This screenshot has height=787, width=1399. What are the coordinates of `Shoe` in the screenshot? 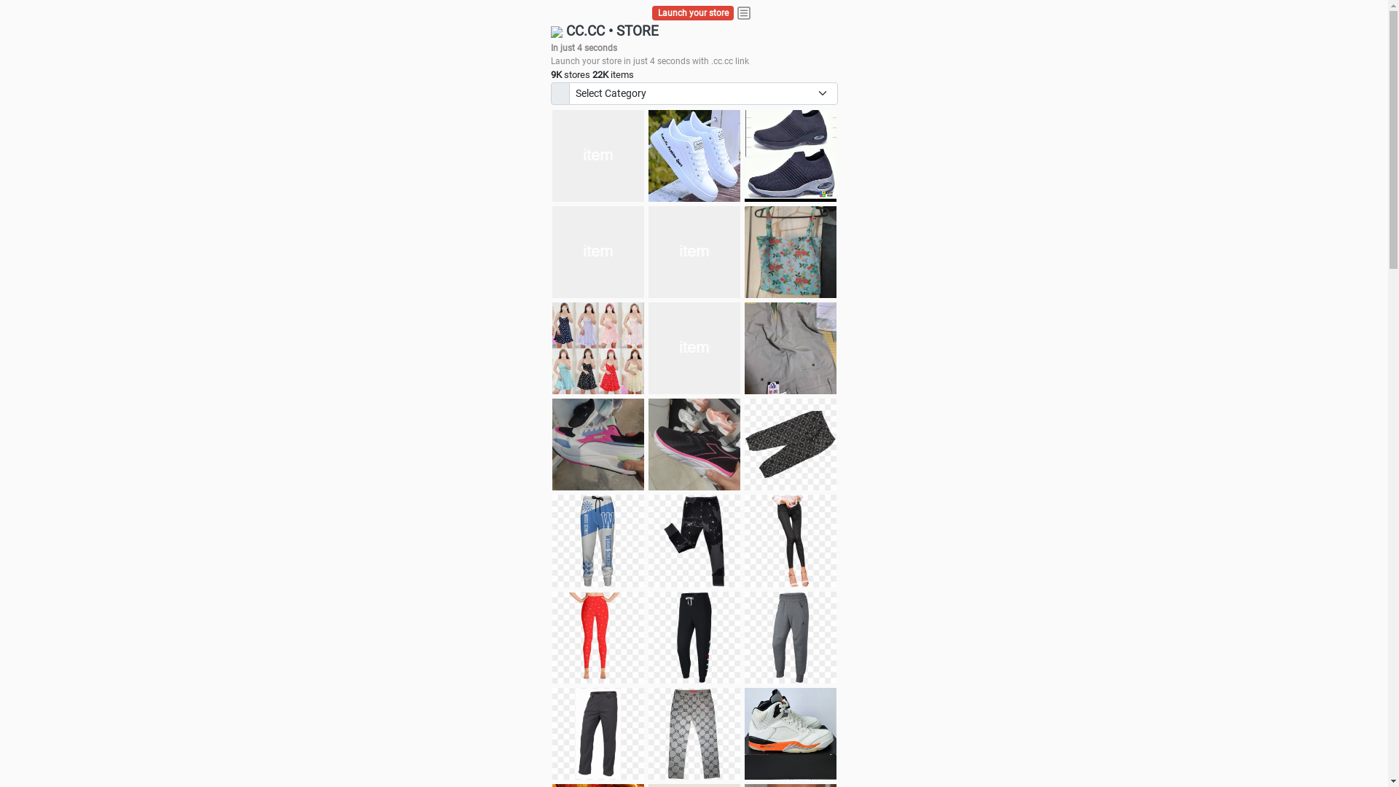 It's located at (791, 734).